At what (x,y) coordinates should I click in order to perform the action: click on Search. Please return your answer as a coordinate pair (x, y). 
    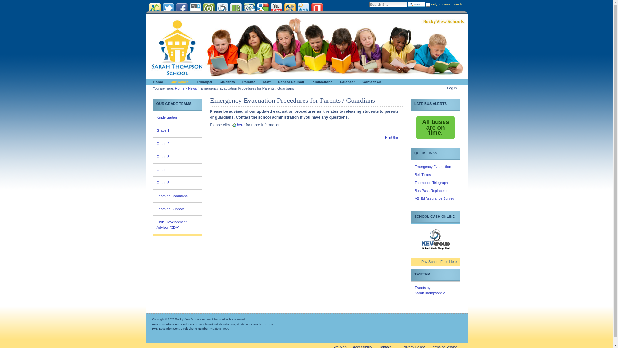
    Looking at the image, I should click on (417, 5).